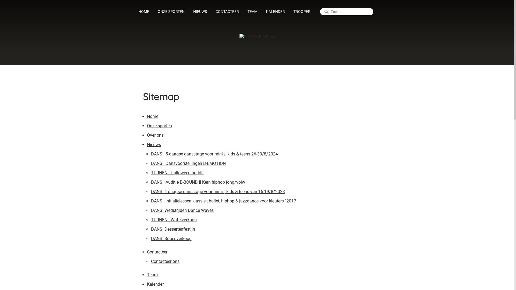 The image size is (516, 290). Describe the element at coordinates (144, 12) in the screenshot. I see `HOME` at that location.